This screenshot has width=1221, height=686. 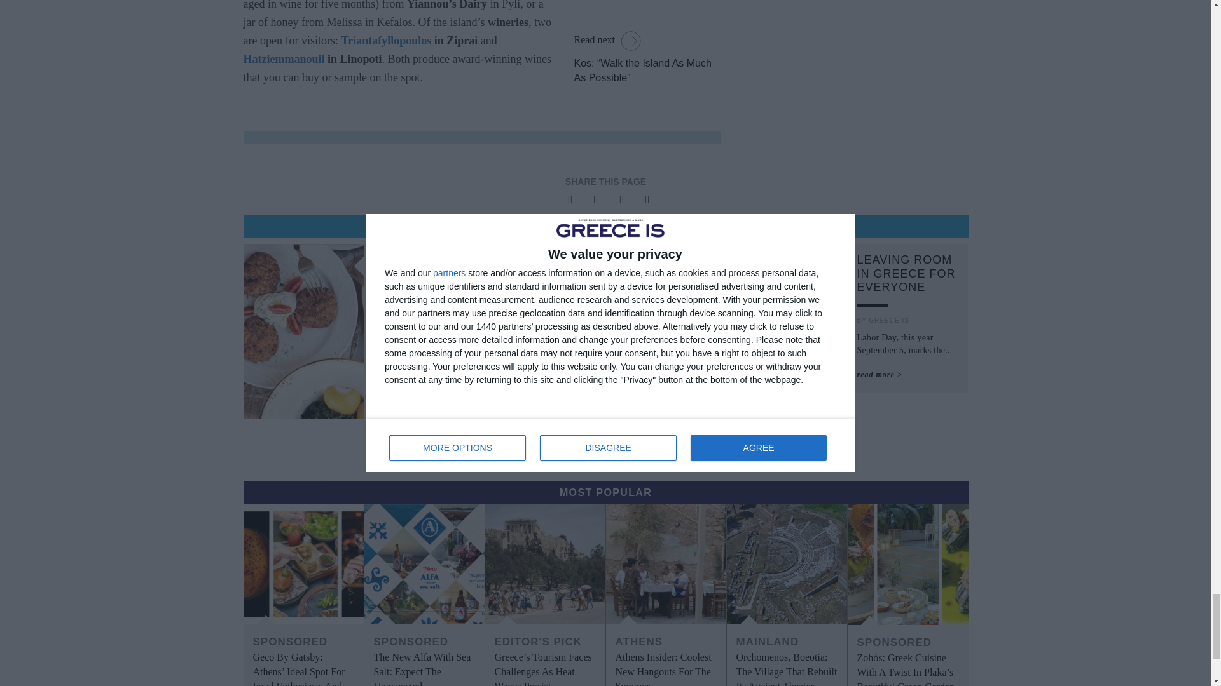 What do you see at coordinates (618, 199) in the screenshot?
I see `Share via email` at bounding box center [618, 199].